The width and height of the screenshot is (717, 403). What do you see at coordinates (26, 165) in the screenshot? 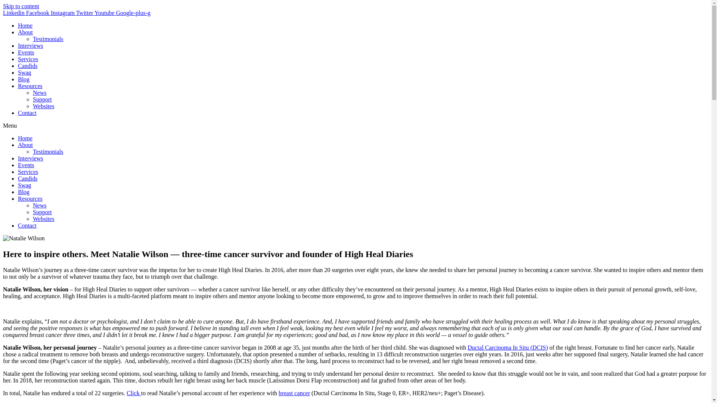
I see `Events` at bounding box center [26, 165].